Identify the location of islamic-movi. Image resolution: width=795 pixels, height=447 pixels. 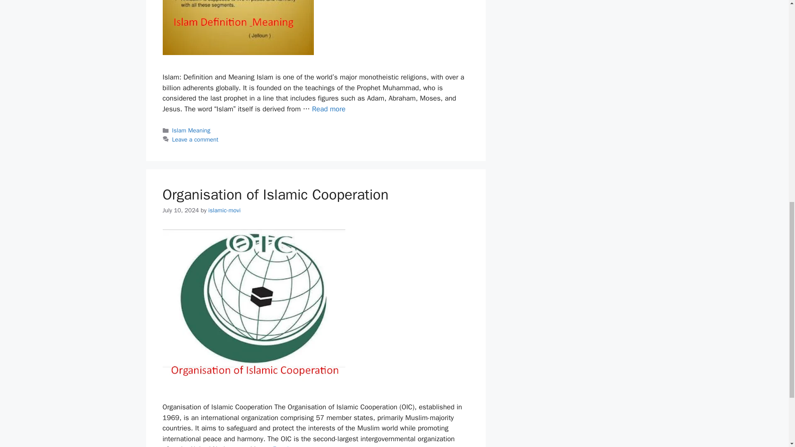
(224, 210).